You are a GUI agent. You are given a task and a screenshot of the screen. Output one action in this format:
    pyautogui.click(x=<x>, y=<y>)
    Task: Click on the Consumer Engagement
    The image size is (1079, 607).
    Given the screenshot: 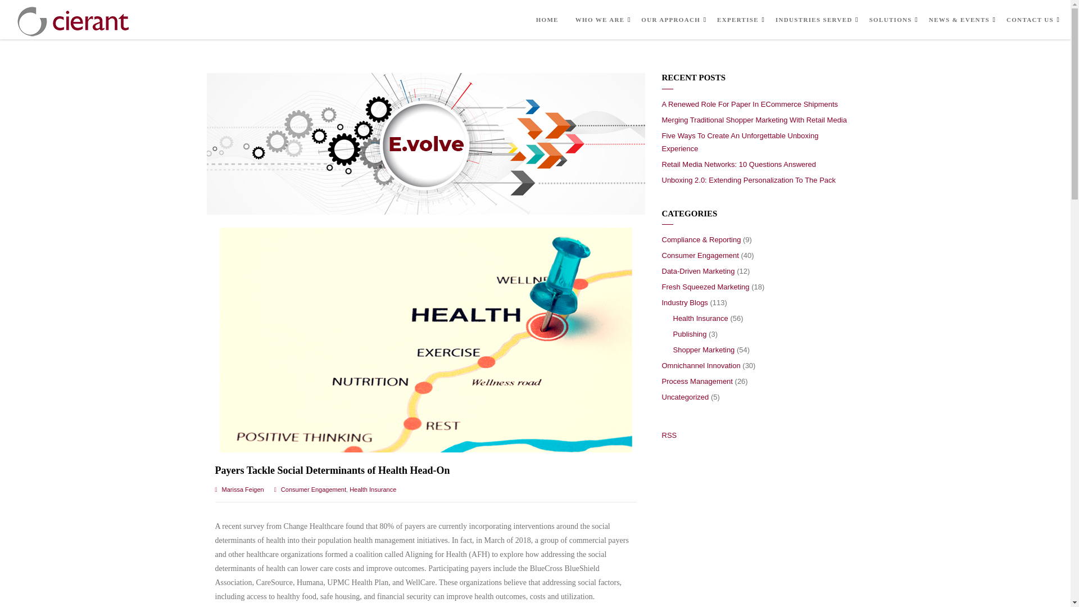 What is the action you would take?
    pyautogui.click(x=314, y=489)
    